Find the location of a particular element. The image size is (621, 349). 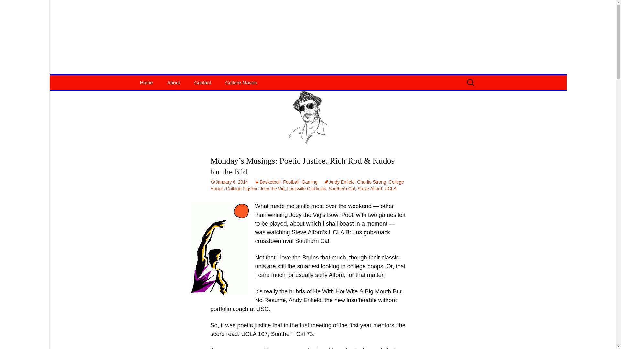

College Hoops is located at coordinates (307, 185).